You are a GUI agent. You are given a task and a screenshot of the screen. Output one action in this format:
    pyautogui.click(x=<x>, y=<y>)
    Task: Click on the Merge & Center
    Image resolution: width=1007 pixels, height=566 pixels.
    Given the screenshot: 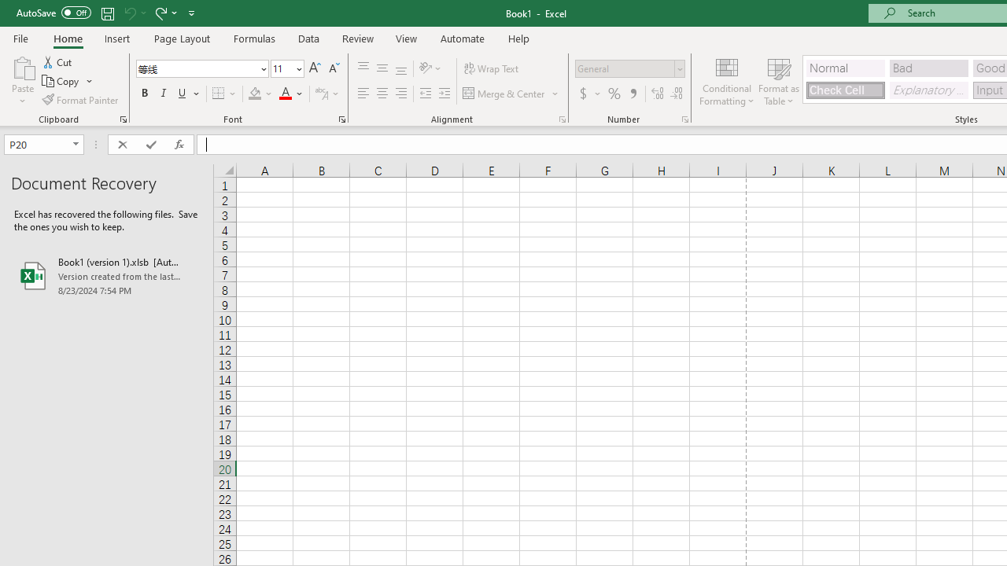 What is the action you would take?
    pyautogui.click(x=511, y=94)
    